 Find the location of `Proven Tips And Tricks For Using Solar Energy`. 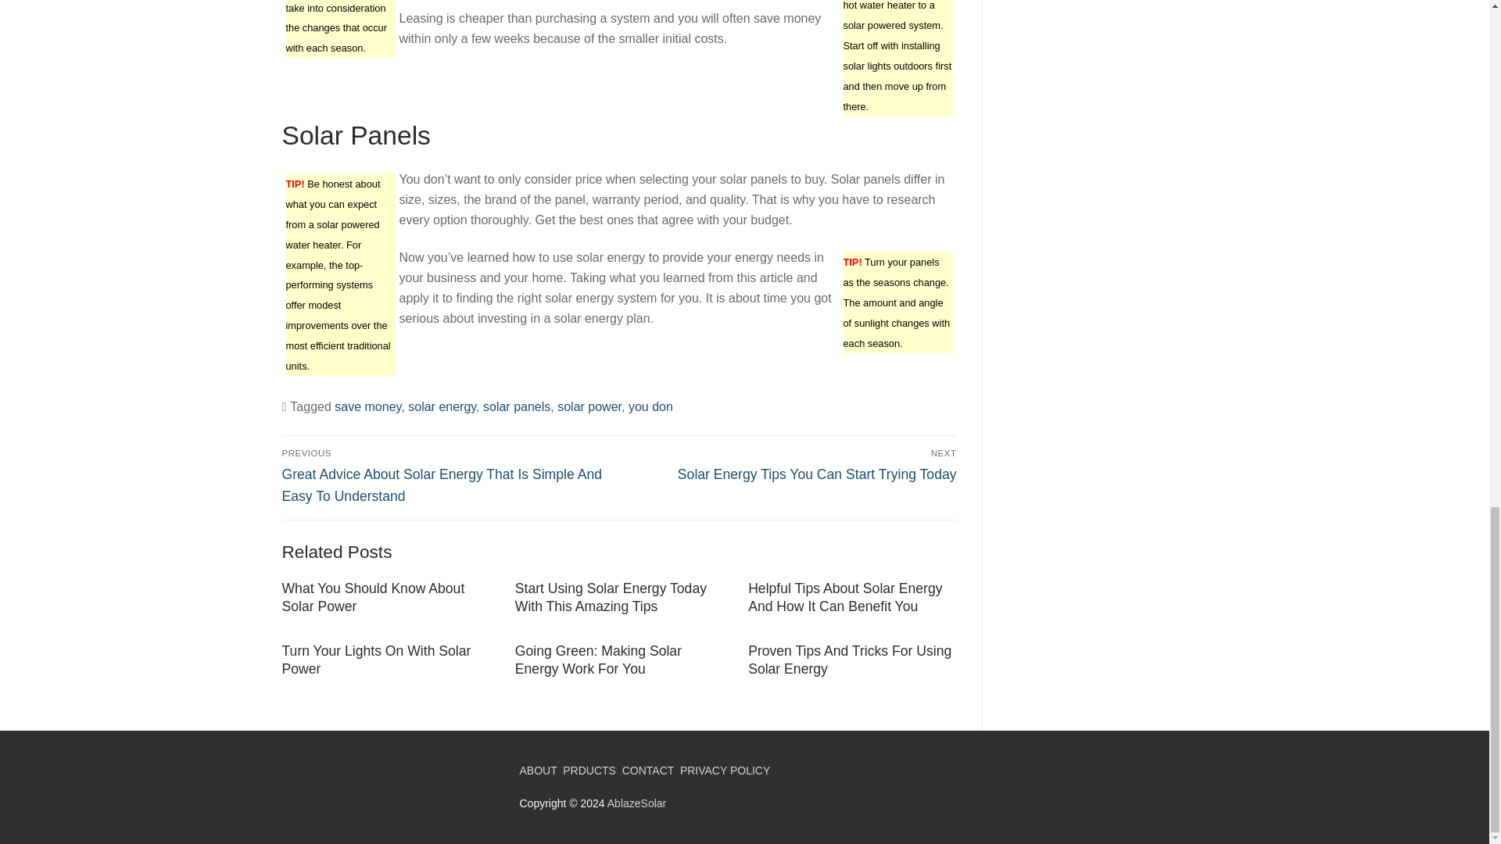

Proven Tips And Tricks For Using Solar Energy is located at coordinates (849, 660).